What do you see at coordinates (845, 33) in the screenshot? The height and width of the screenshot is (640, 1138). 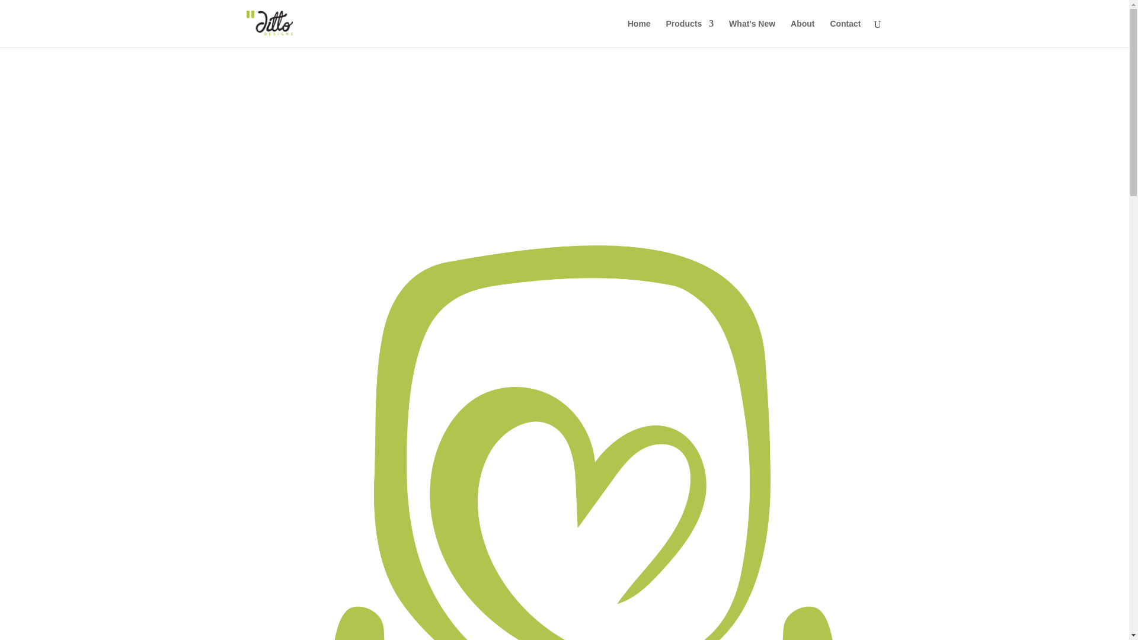 I see `Contact` at bounding box center [845, 33].